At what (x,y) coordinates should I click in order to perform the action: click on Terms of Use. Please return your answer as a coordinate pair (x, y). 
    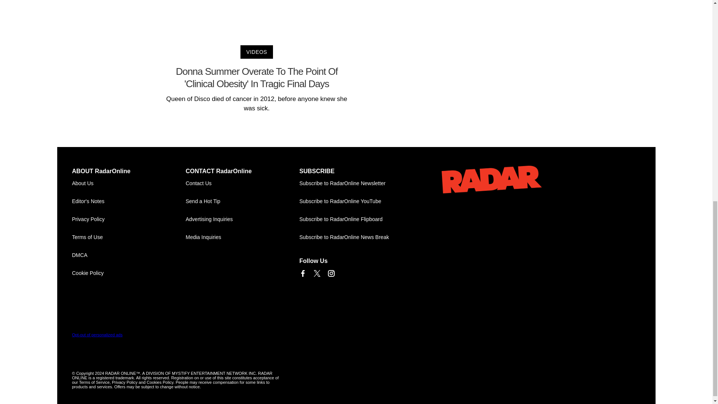
    Looking at the image, I should click on (129, 237).